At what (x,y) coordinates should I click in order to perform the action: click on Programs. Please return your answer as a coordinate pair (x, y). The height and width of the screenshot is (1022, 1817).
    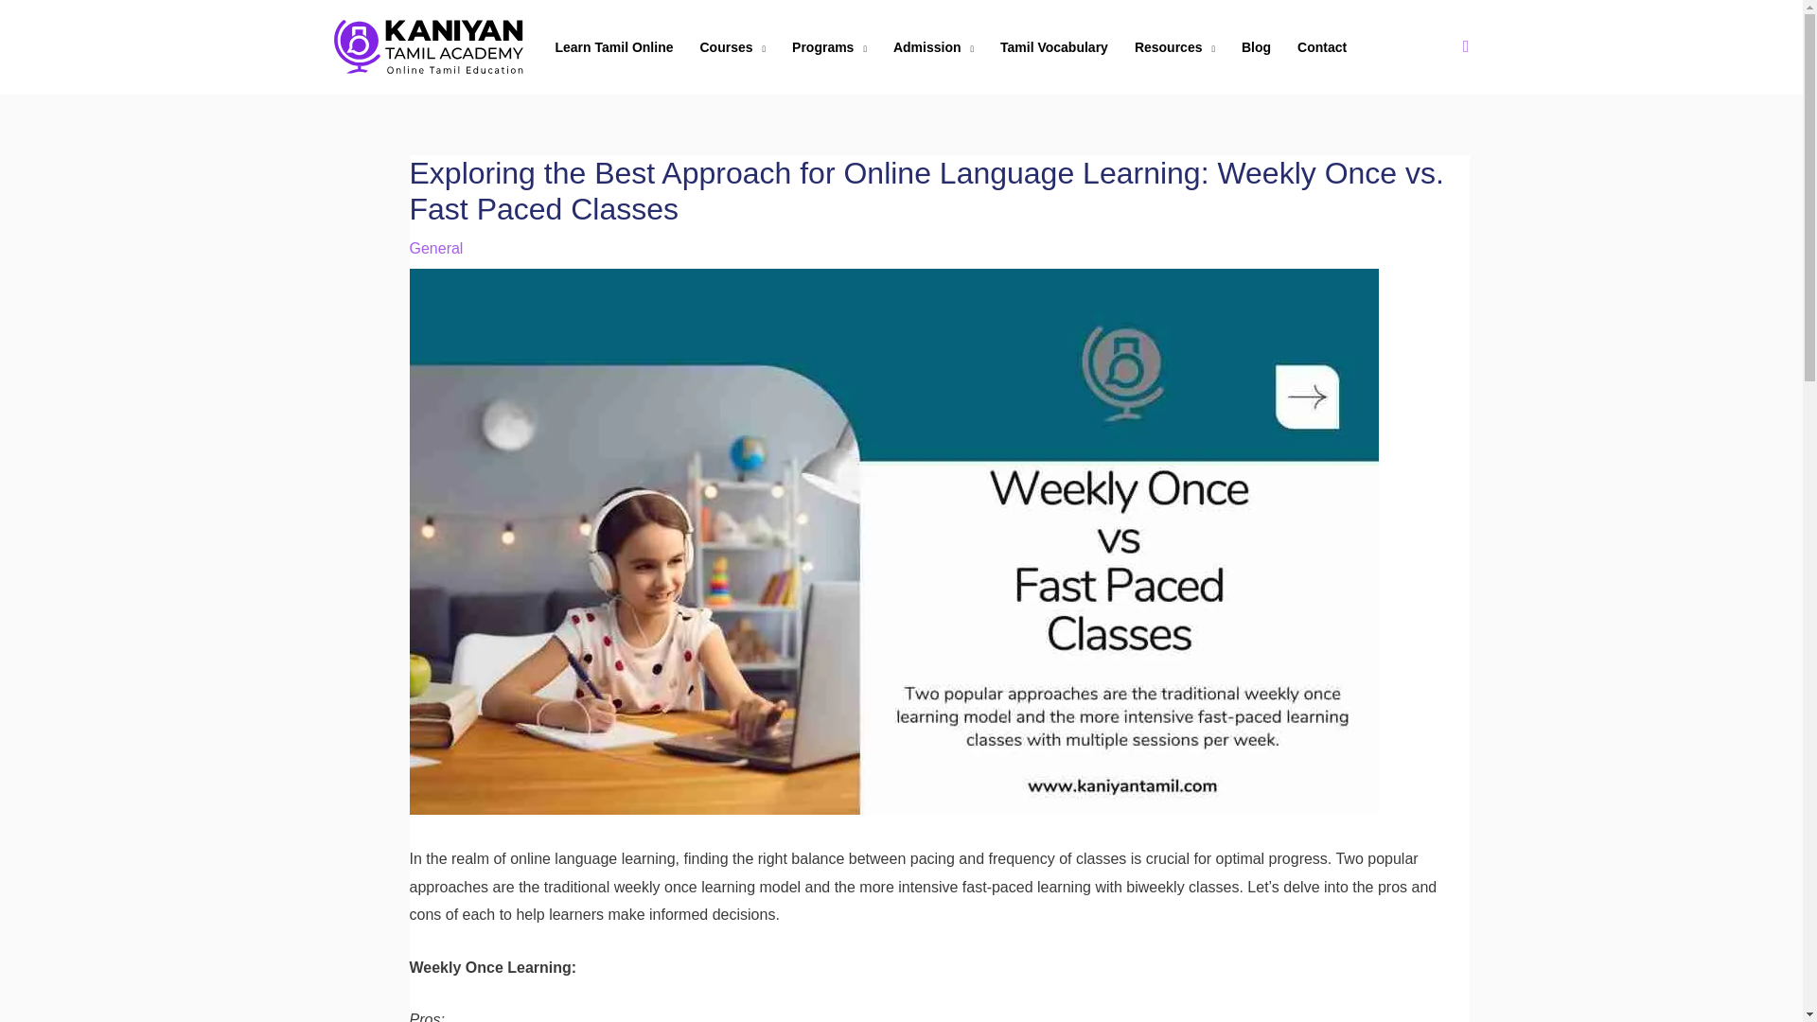
    Looking at the image, I should click on (829, 46).